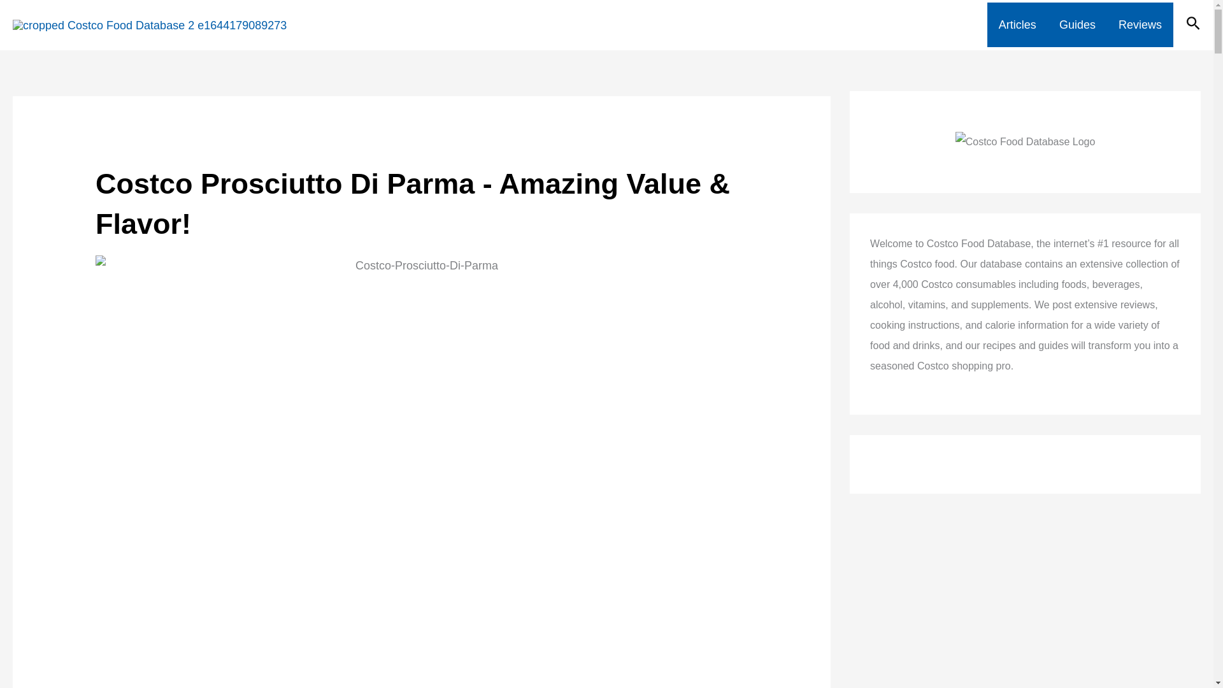 The image size is (1223, 688). I want to click on Reviews, so click(1140, 25).